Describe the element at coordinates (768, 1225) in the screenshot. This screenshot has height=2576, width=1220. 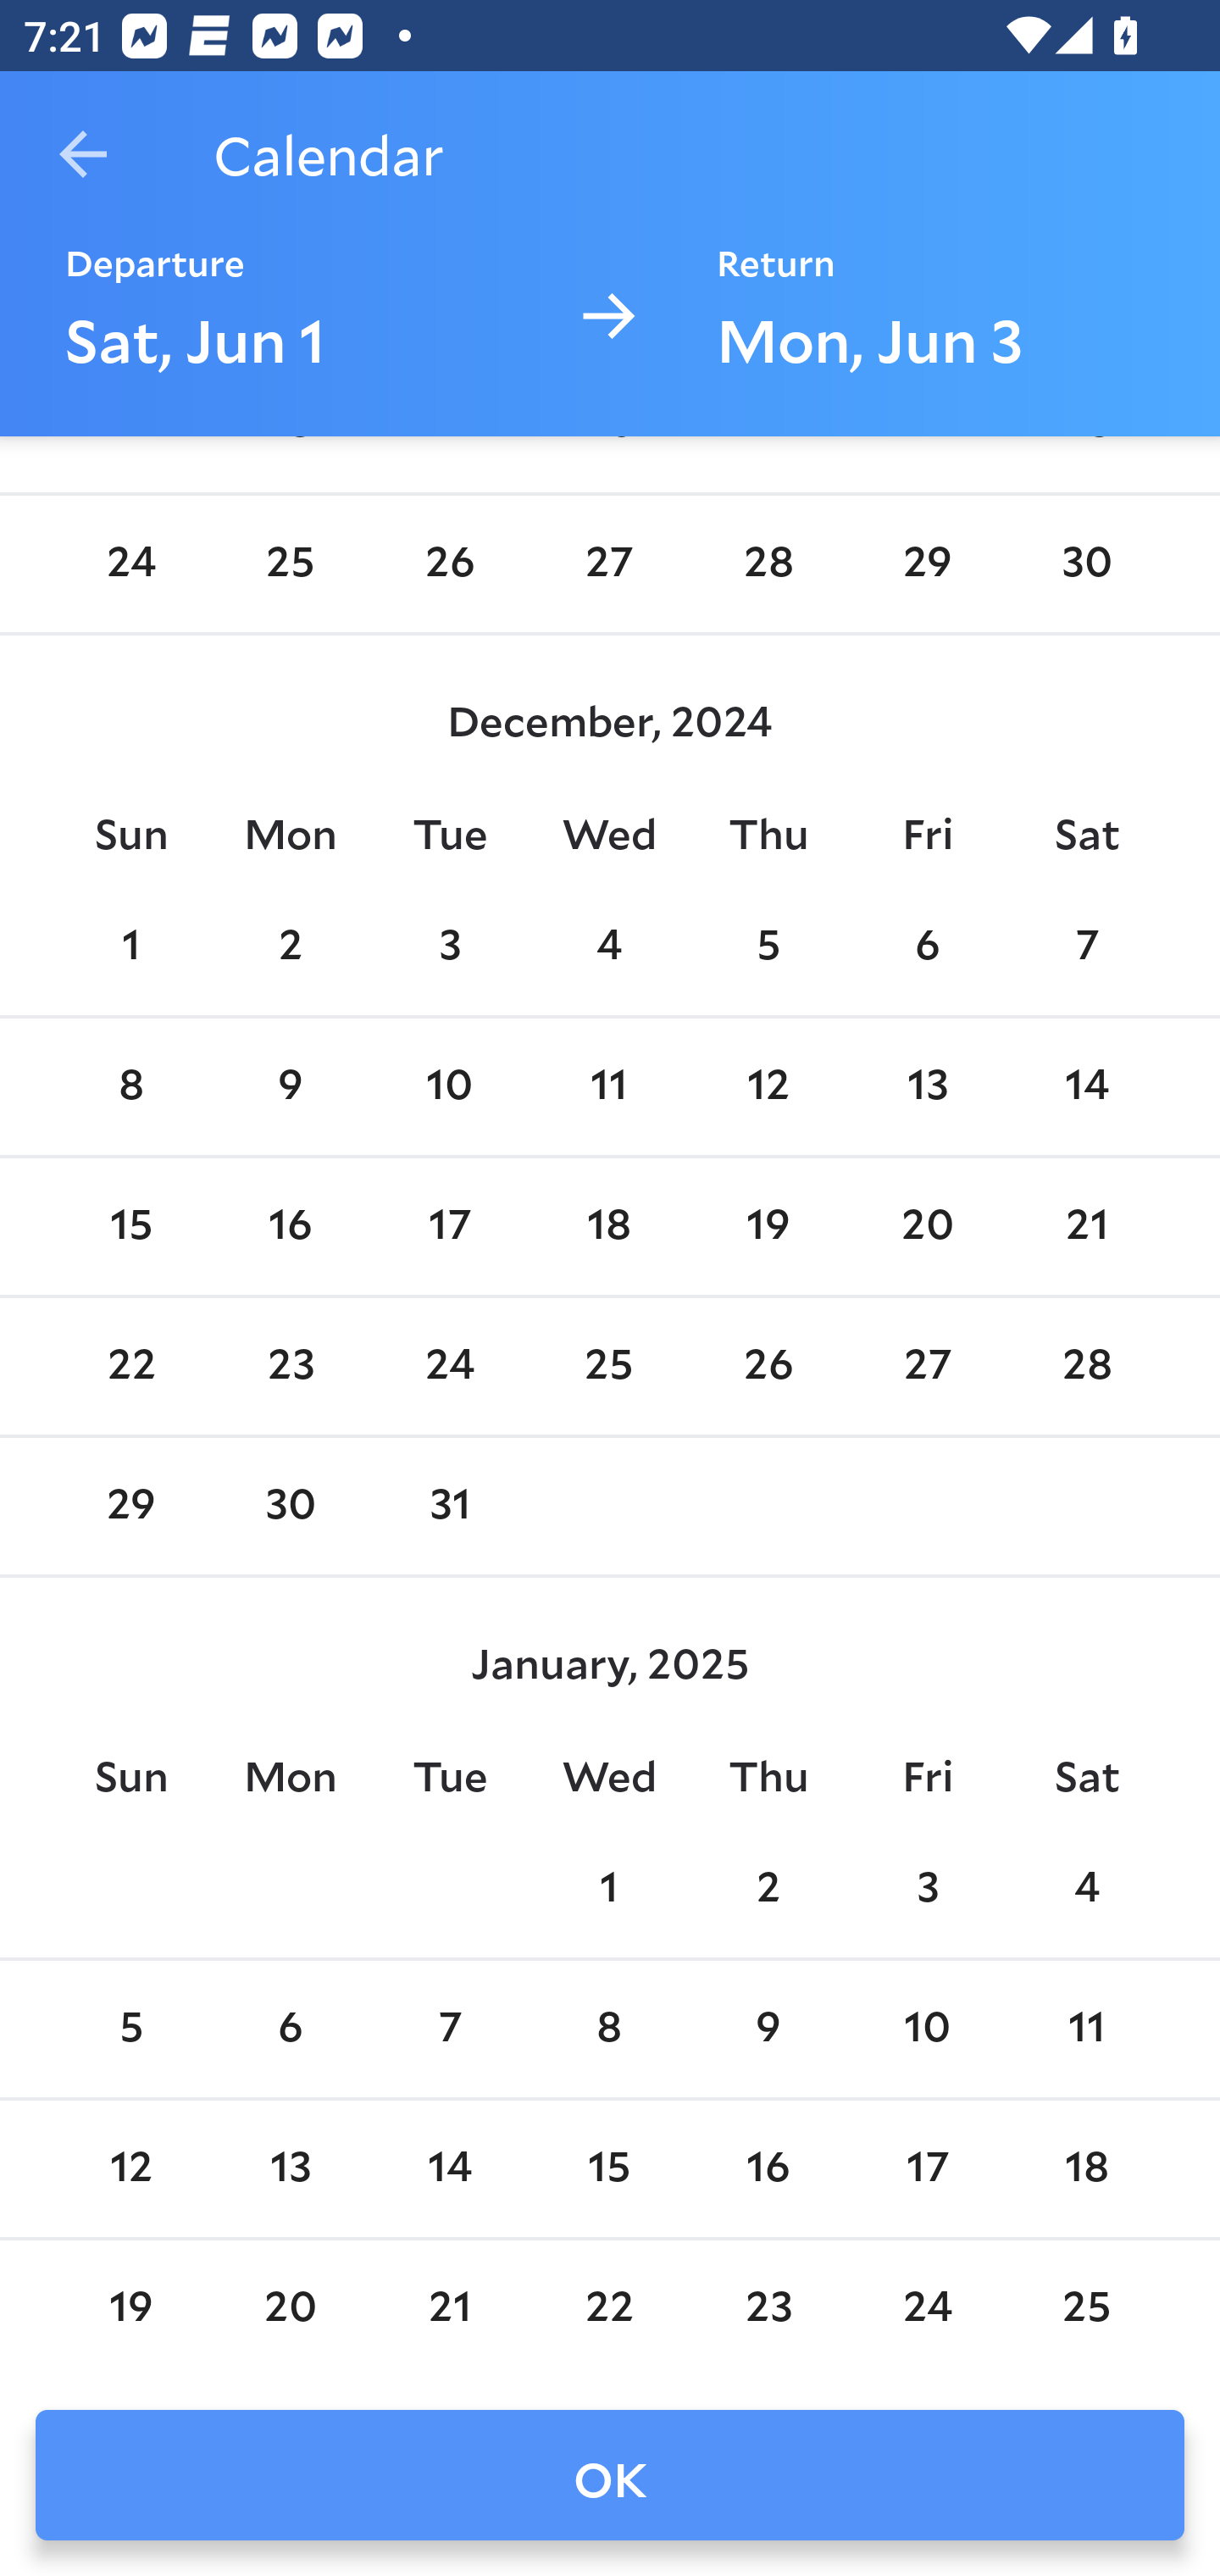
I see `19` at that location.